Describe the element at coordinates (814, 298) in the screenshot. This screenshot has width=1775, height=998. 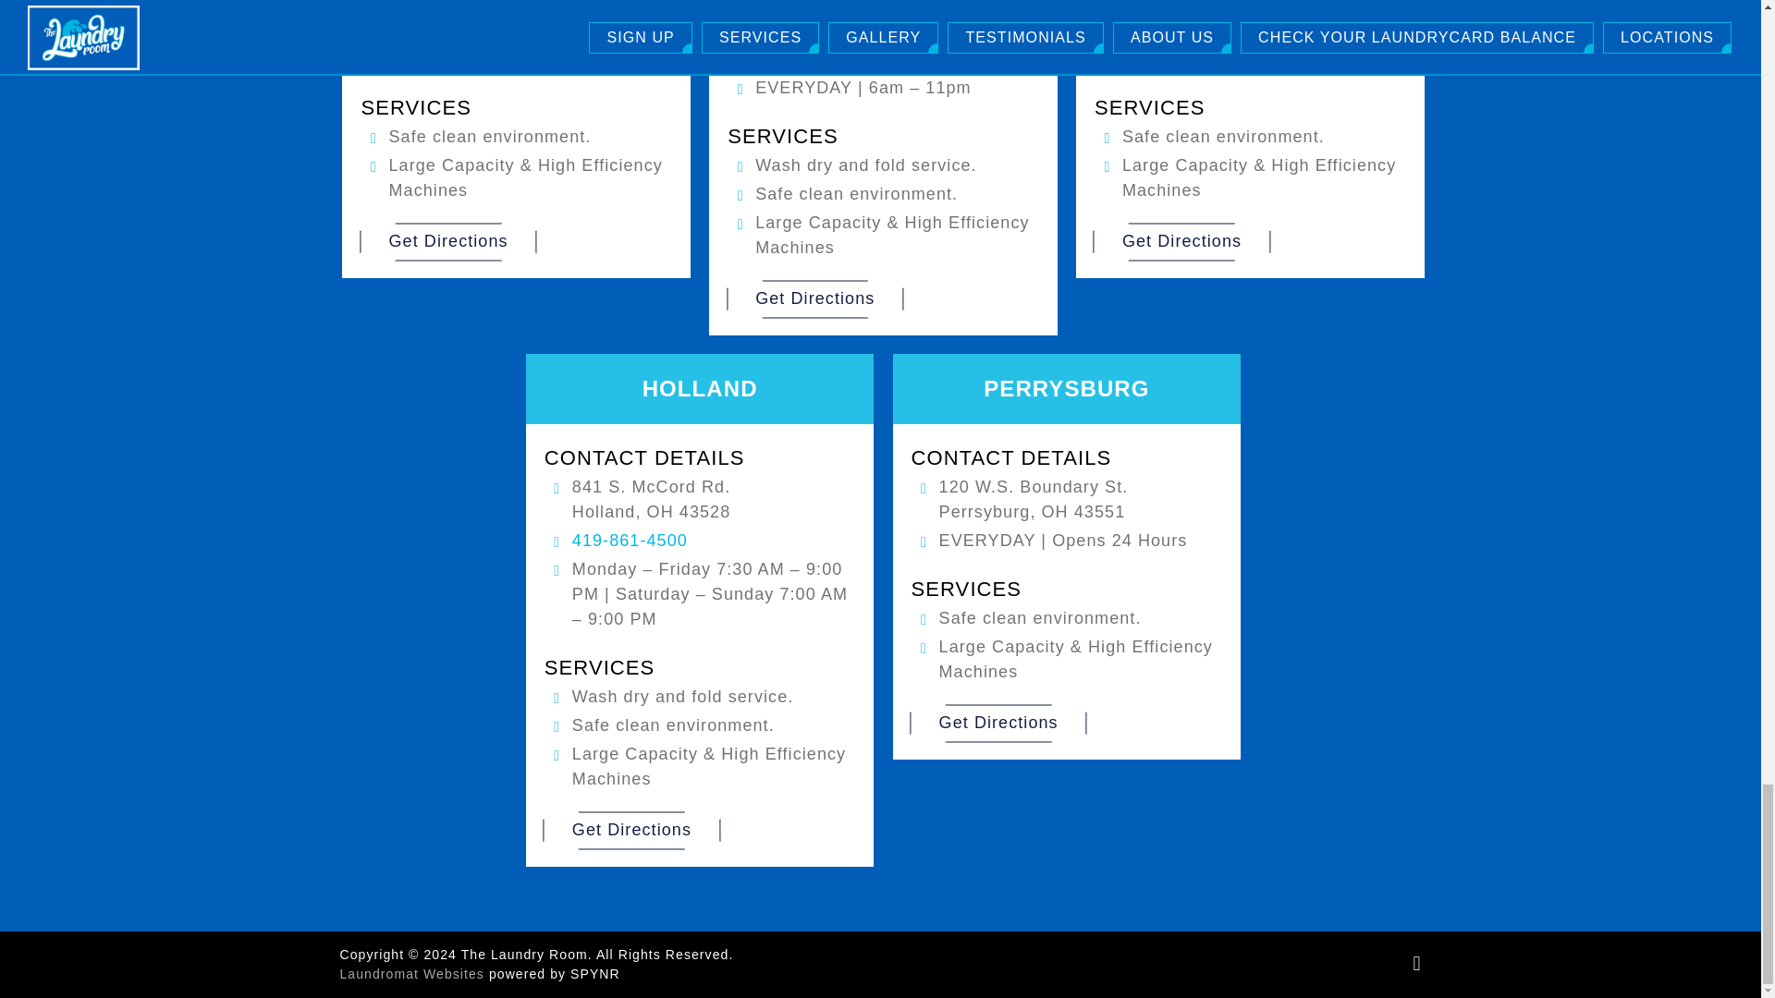
I see `Get Directions` at that location.